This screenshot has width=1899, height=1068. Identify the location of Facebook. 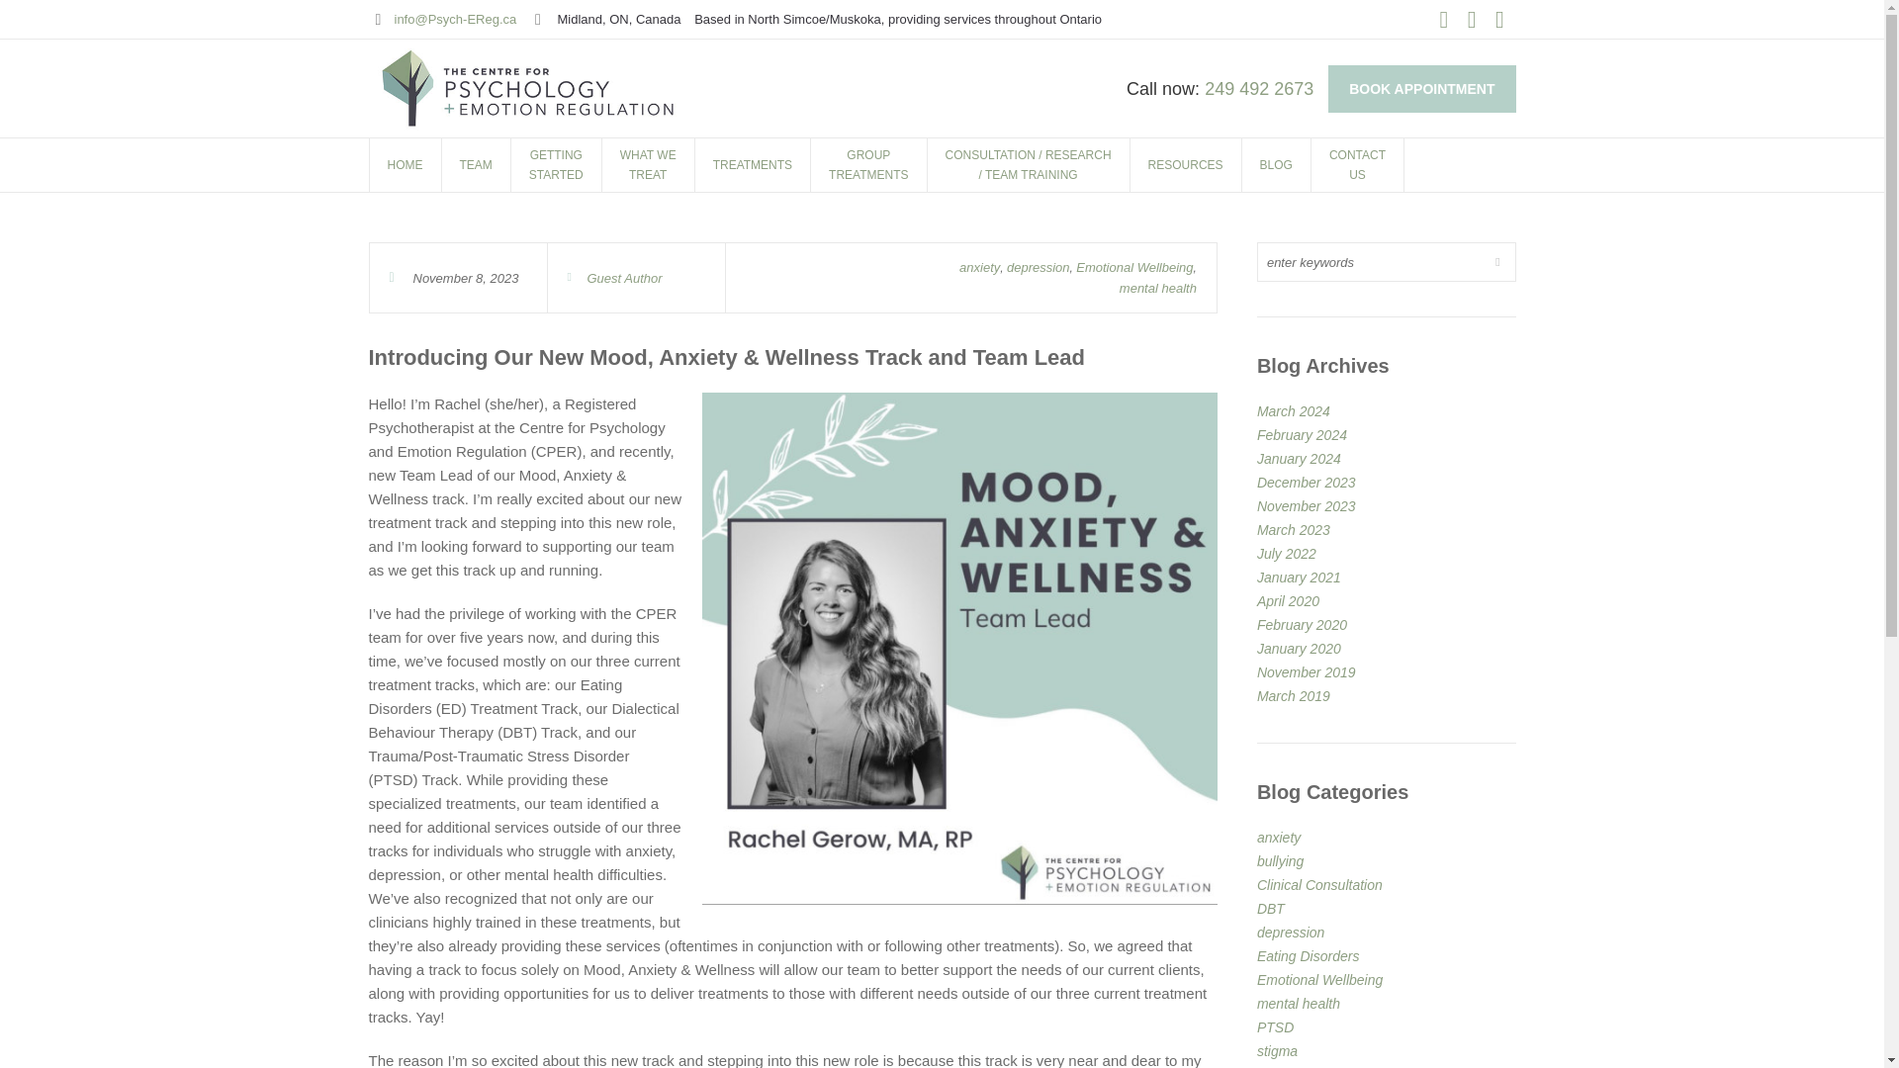
(1499, 20).